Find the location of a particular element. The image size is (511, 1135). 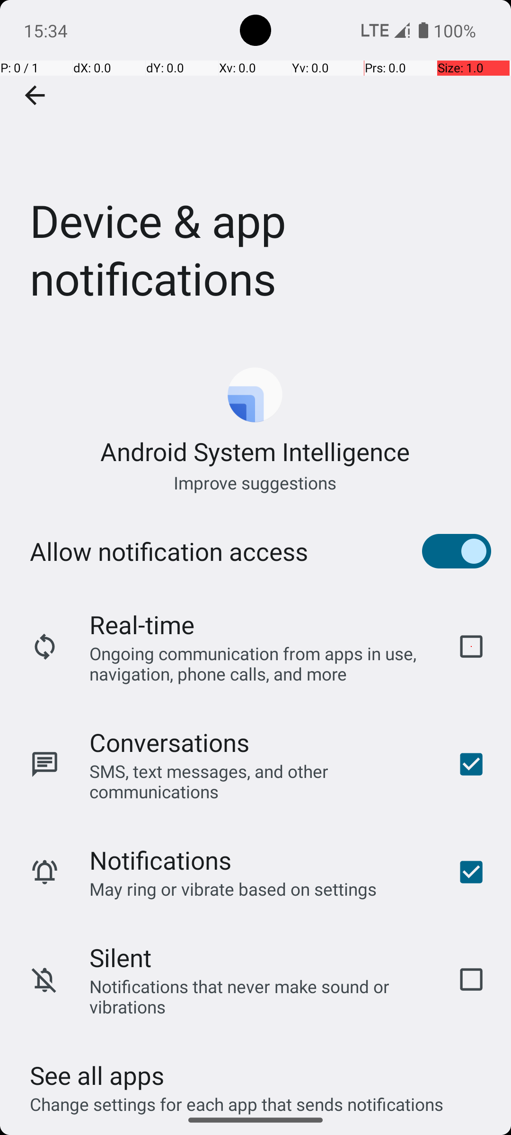

See all apps is located at coordinates (97, 1075).